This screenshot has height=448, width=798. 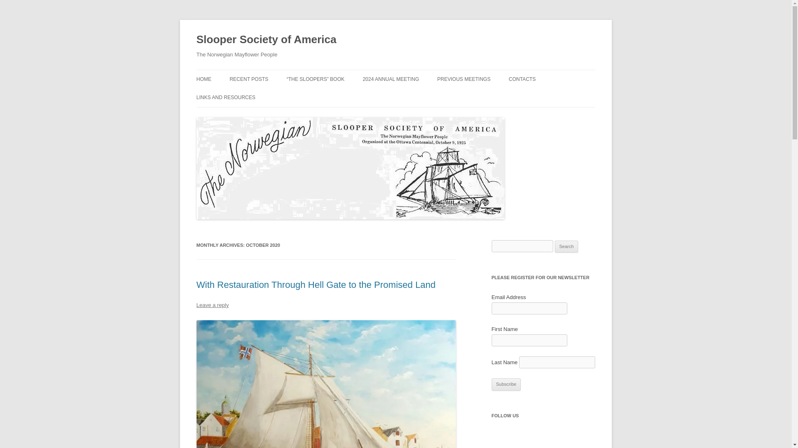 What do you see at coordinates (249, 79) in the screenshot?
I see `RECENT POSTS` at bounding box center [249, 79].